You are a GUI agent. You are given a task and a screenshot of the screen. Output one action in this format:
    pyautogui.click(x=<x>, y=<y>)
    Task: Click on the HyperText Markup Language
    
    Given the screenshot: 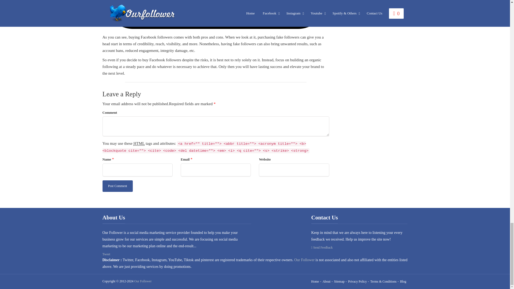 What is the action you would take?
    pyautogui.click(x=139, y=143)
    